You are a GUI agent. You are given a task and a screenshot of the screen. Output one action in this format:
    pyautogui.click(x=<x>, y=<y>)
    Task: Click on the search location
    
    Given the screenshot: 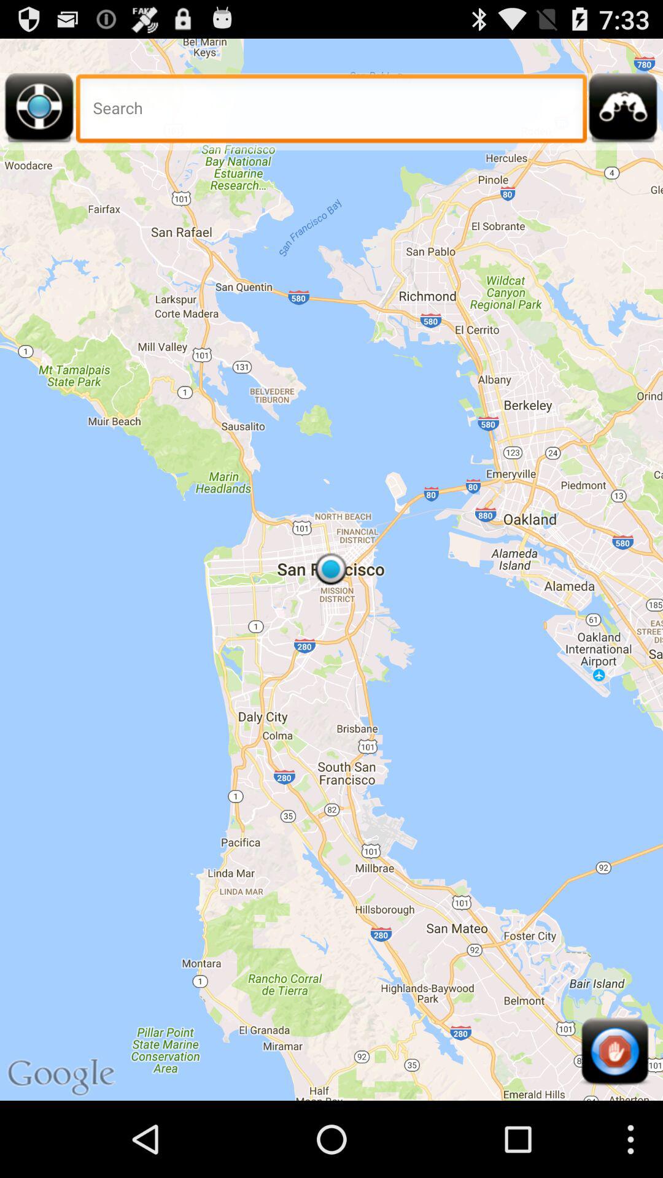 What is the action you would take?
    pyautogui.click(x=331, y=112)
    